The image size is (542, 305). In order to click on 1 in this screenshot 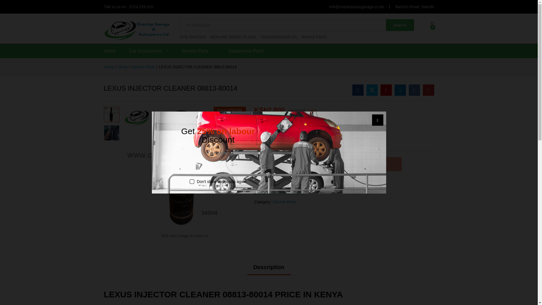, I will do `click(268, 166)`.